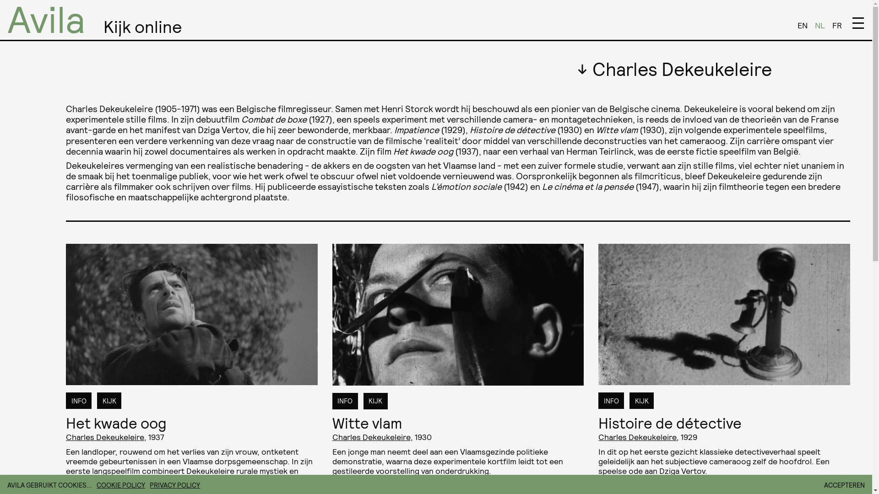 This screenshot has width=879, height=494. What do you see at coordinates (837, 25) in the screenshot?
I see `FR` at bounding box center [837, 25].